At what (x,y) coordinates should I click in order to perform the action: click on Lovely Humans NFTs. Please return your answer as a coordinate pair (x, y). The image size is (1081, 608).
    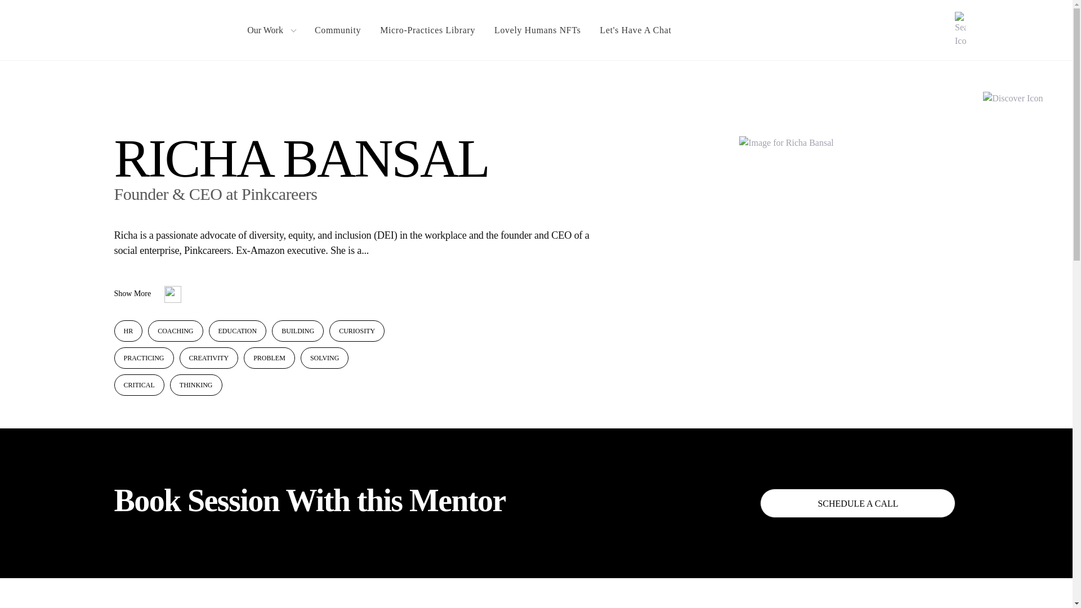
    Looking at the image, I should click on (537, 30).